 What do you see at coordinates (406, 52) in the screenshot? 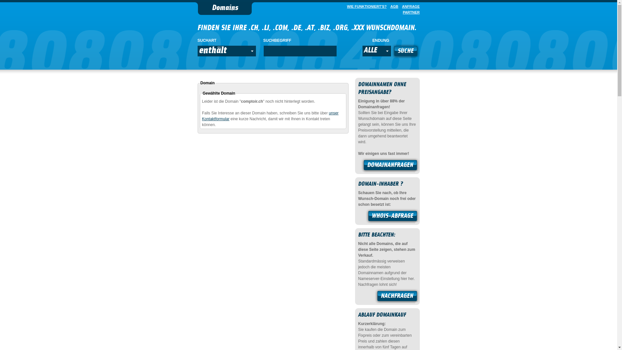
I see `SUCHE` at bounding box center [406, 52].